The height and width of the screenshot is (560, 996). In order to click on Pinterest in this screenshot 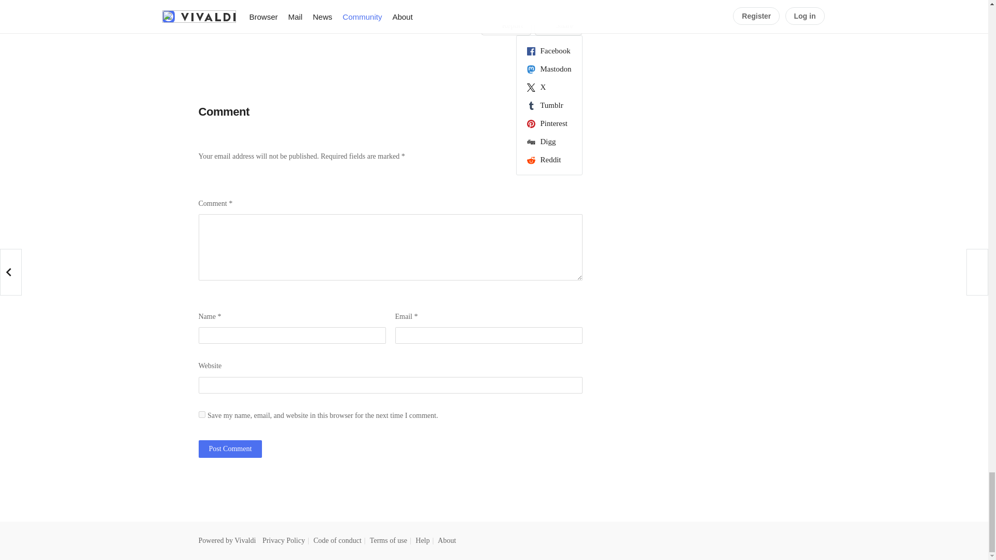, I will do `click(549, 123)`.